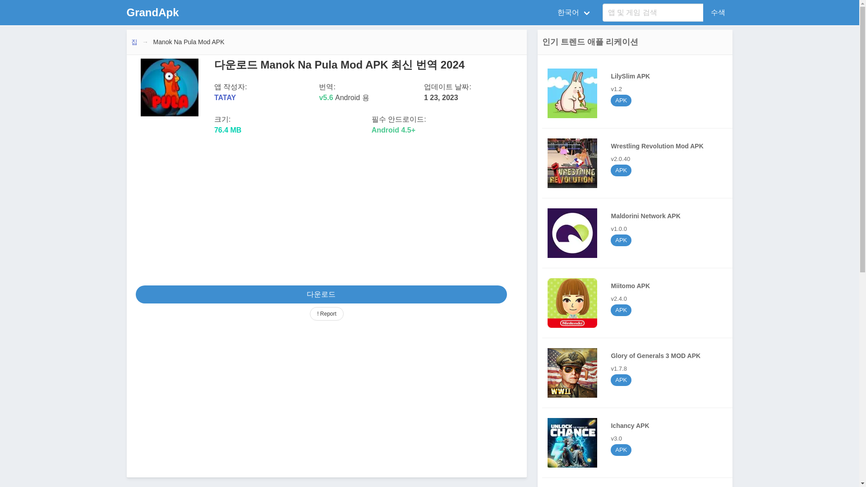 The image size is (866, 487). I want to click on TATAY, so click(640, 485).